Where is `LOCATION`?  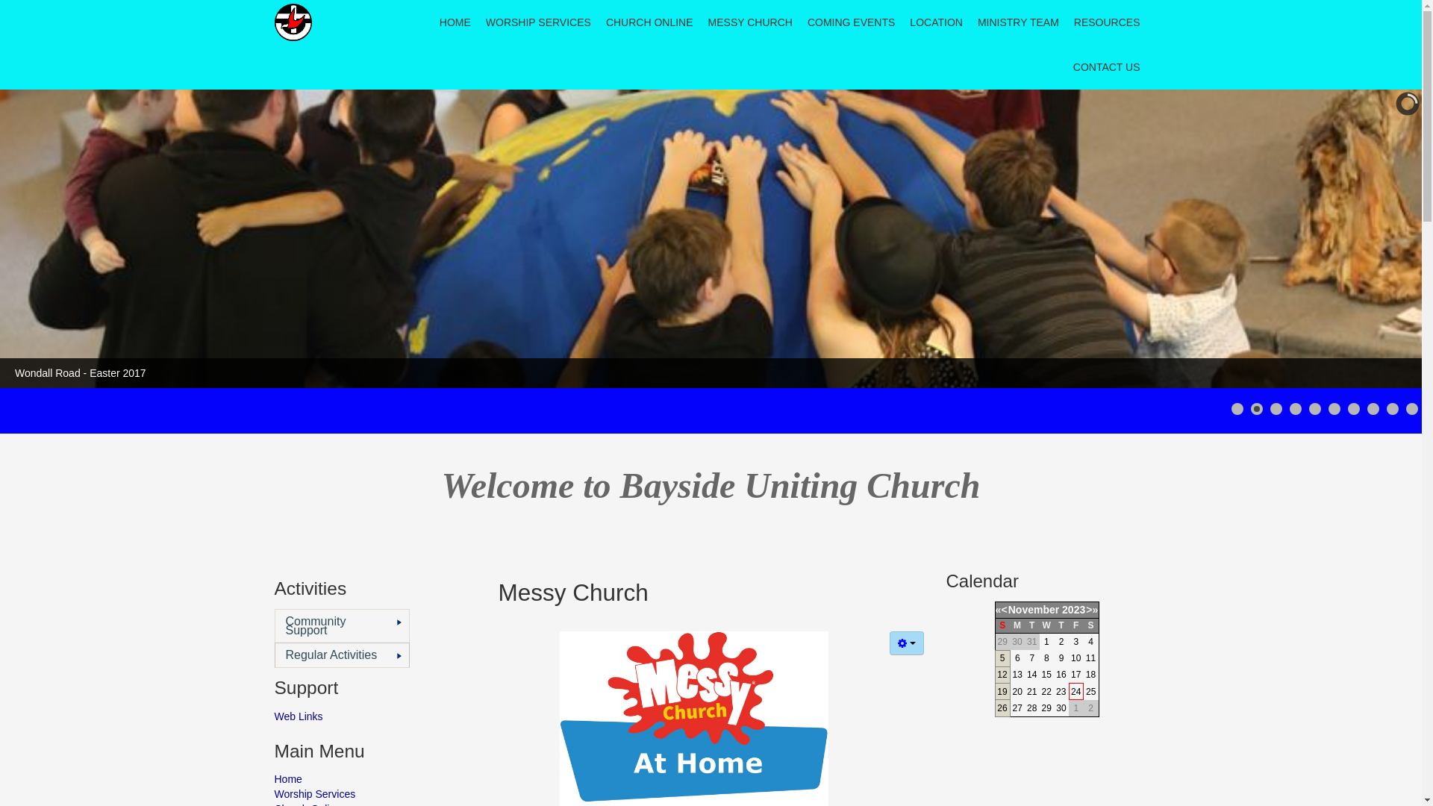 LOCATION is located at coordinates (936, 22).